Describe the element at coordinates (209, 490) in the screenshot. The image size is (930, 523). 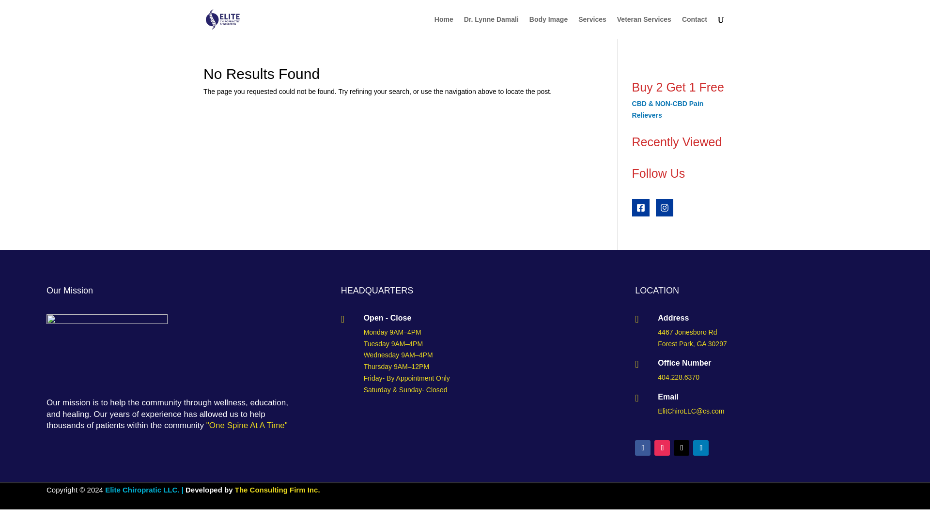
I see `Developed by` at that location.